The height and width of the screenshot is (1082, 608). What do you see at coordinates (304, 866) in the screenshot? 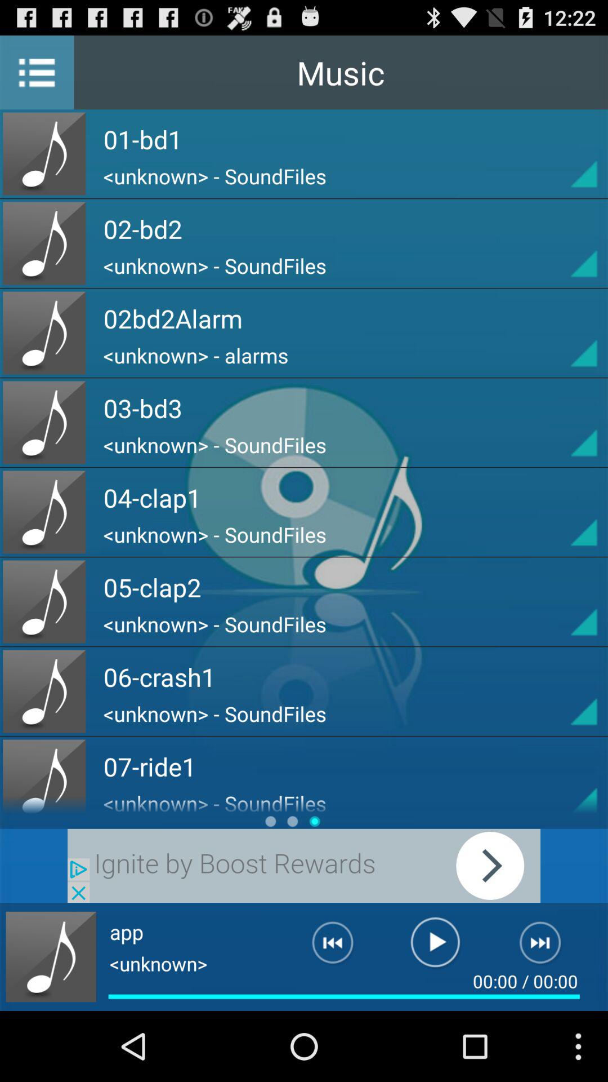
I see `go to play` at bounding box center [304, 866].